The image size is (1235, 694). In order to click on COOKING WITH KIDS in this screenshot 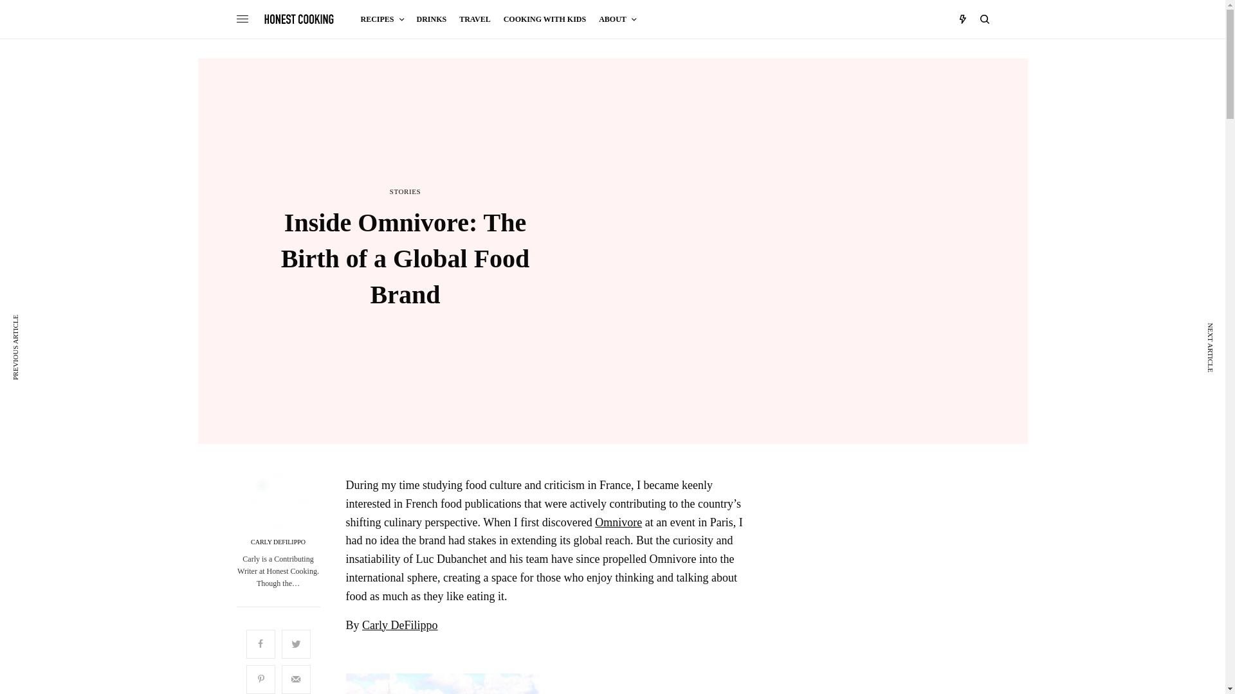, I will do `click(544, 19)`.